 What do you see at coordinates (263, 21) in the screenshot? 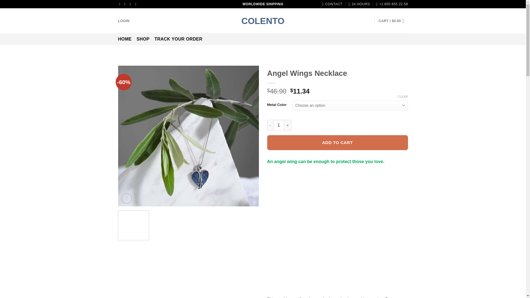
I see `Colento - Smart Shop Center` at bounding box center [263, 21].